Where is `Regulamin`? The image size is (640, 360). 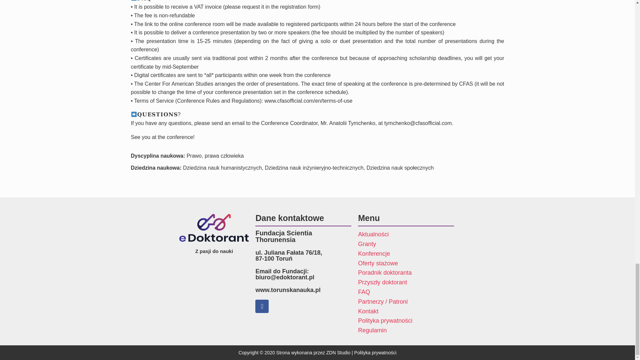
Regulamin is located at coordinates (406, 330).